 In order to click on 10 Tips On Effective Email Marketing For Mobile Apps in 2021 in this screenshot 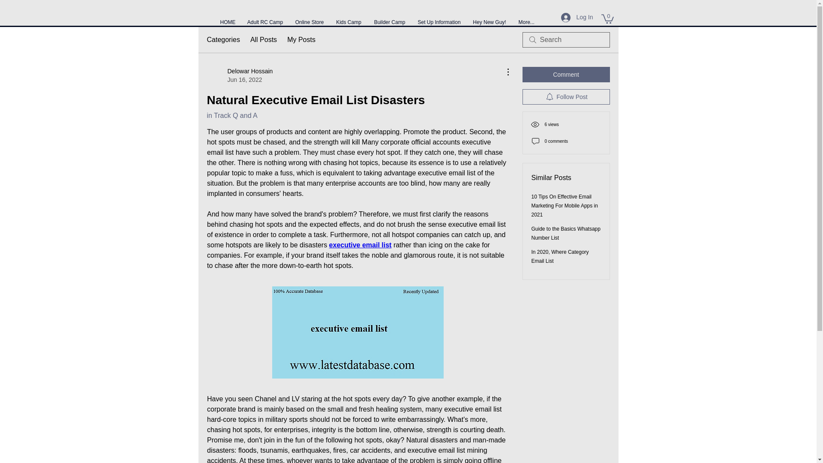, I will do `click(565, 206)`.